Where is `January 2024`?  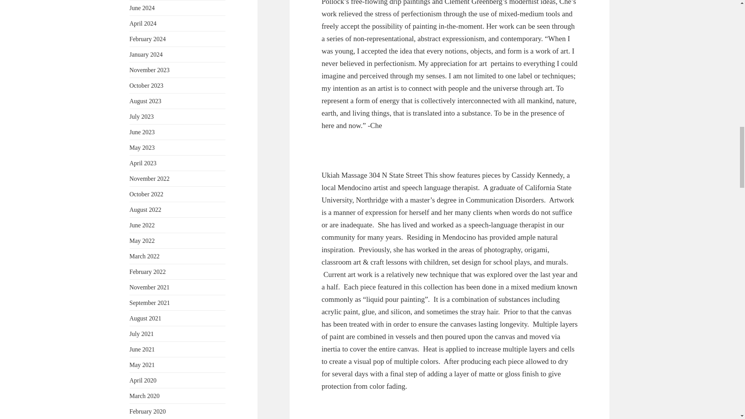
January 2024 is located at coordinates (146, 54).